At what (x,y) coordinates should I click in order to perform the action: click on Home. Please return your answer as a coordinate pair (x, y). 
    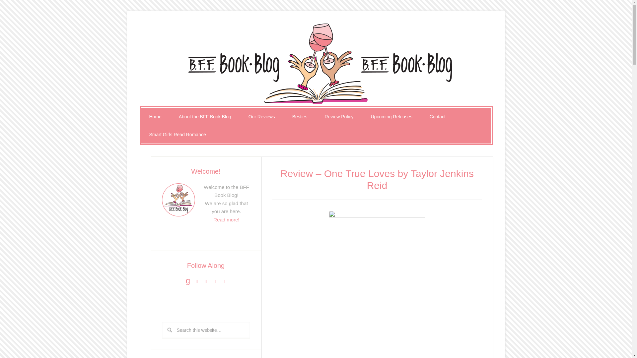
    Looking at the image, I should click on (155, 117).